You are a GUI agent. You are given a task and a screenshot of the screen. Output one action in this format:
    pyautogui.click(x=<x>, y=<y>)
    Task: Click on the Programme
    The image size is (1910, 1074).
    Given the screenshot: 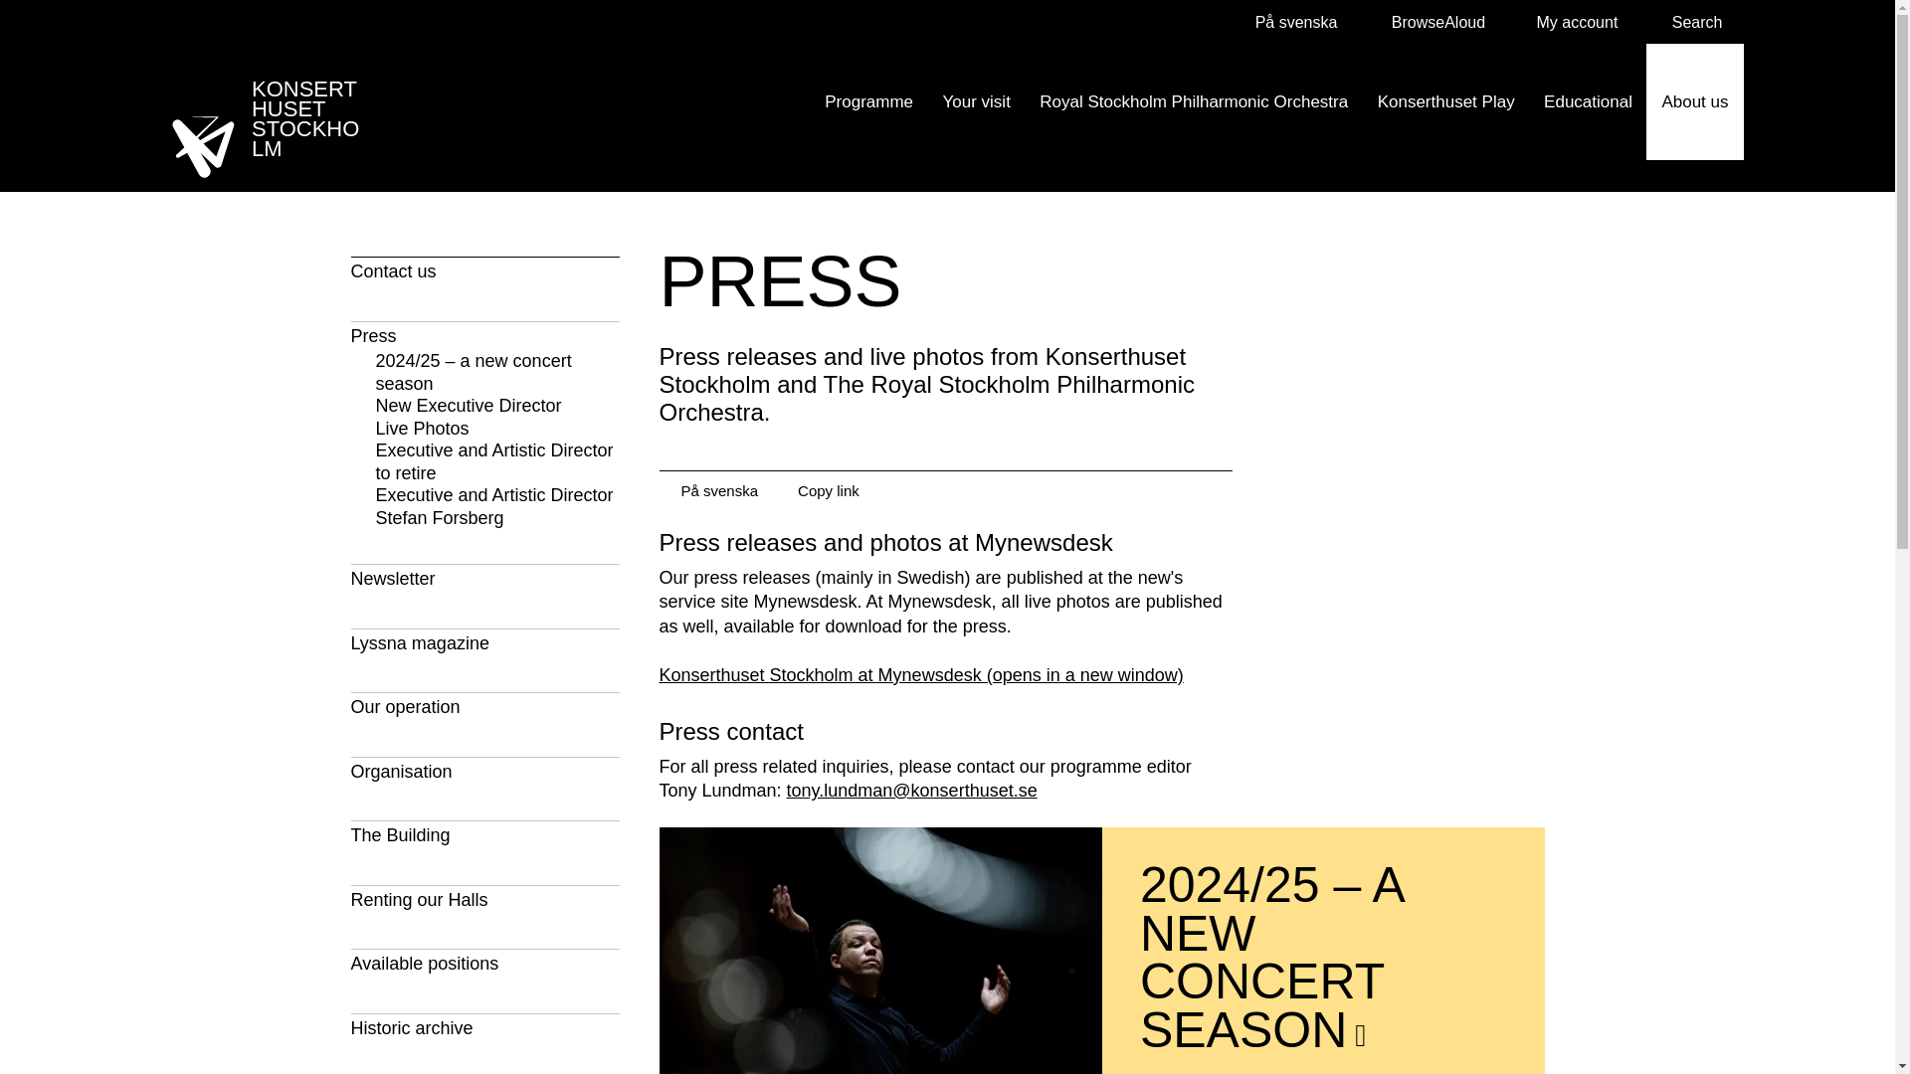 What is the action you would take?
    pyautogui.click(x=869, y=101)
    